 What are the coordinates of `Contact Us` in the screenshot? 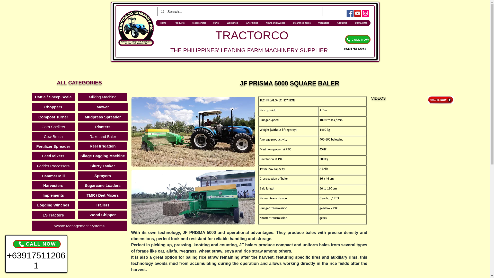 It's located at (361, 23).